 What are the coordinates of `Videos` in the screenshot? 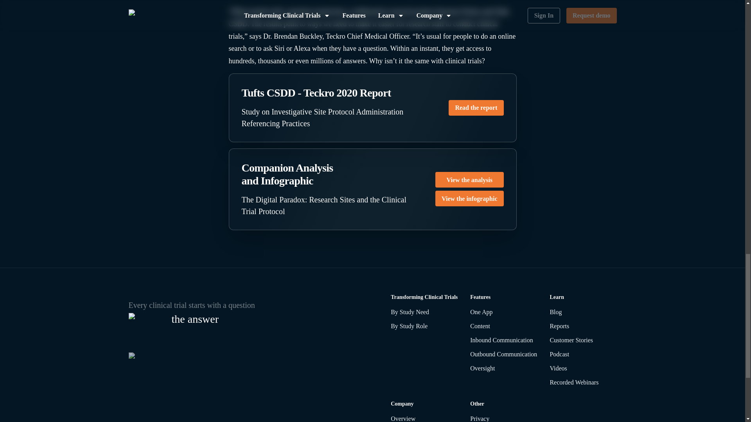 It's located at (583, 368).